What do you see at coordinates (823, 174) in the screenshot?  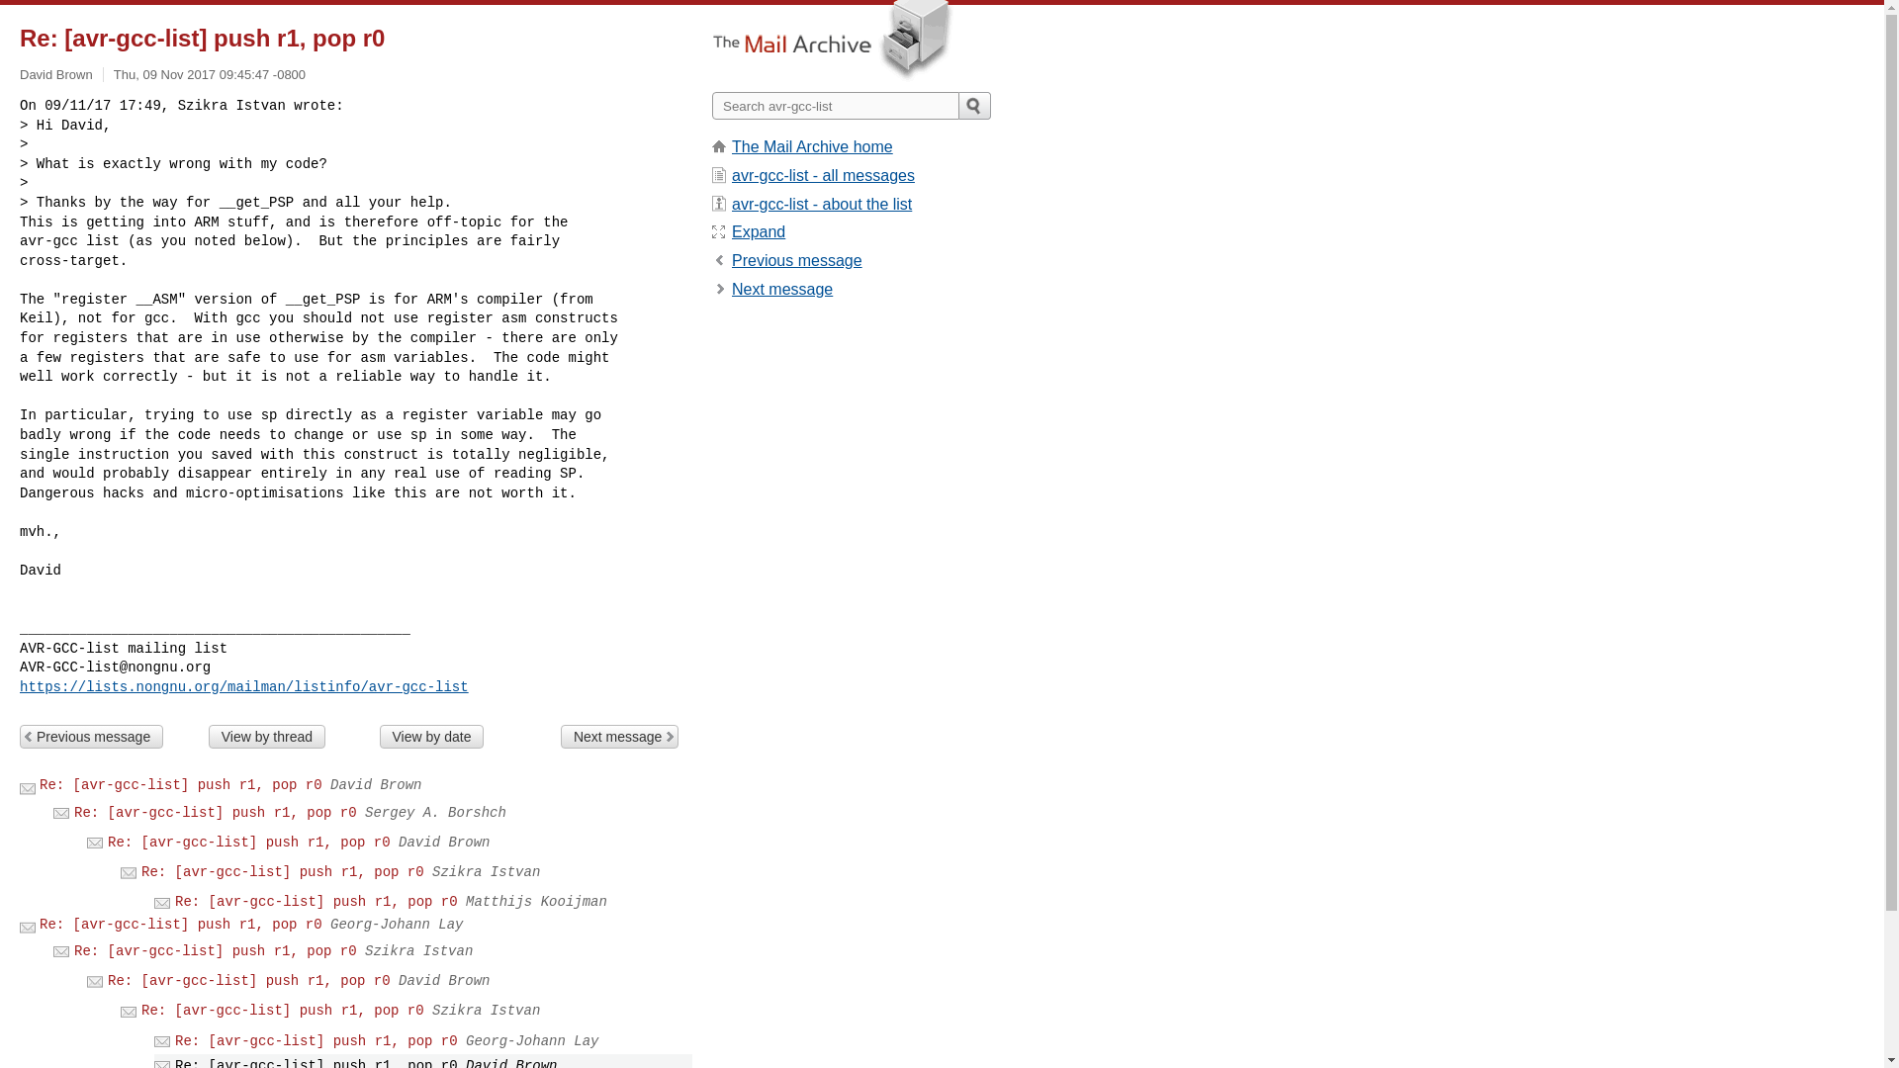 I see `avr-gcc-list - all messages` at bounding box center [823, 174].